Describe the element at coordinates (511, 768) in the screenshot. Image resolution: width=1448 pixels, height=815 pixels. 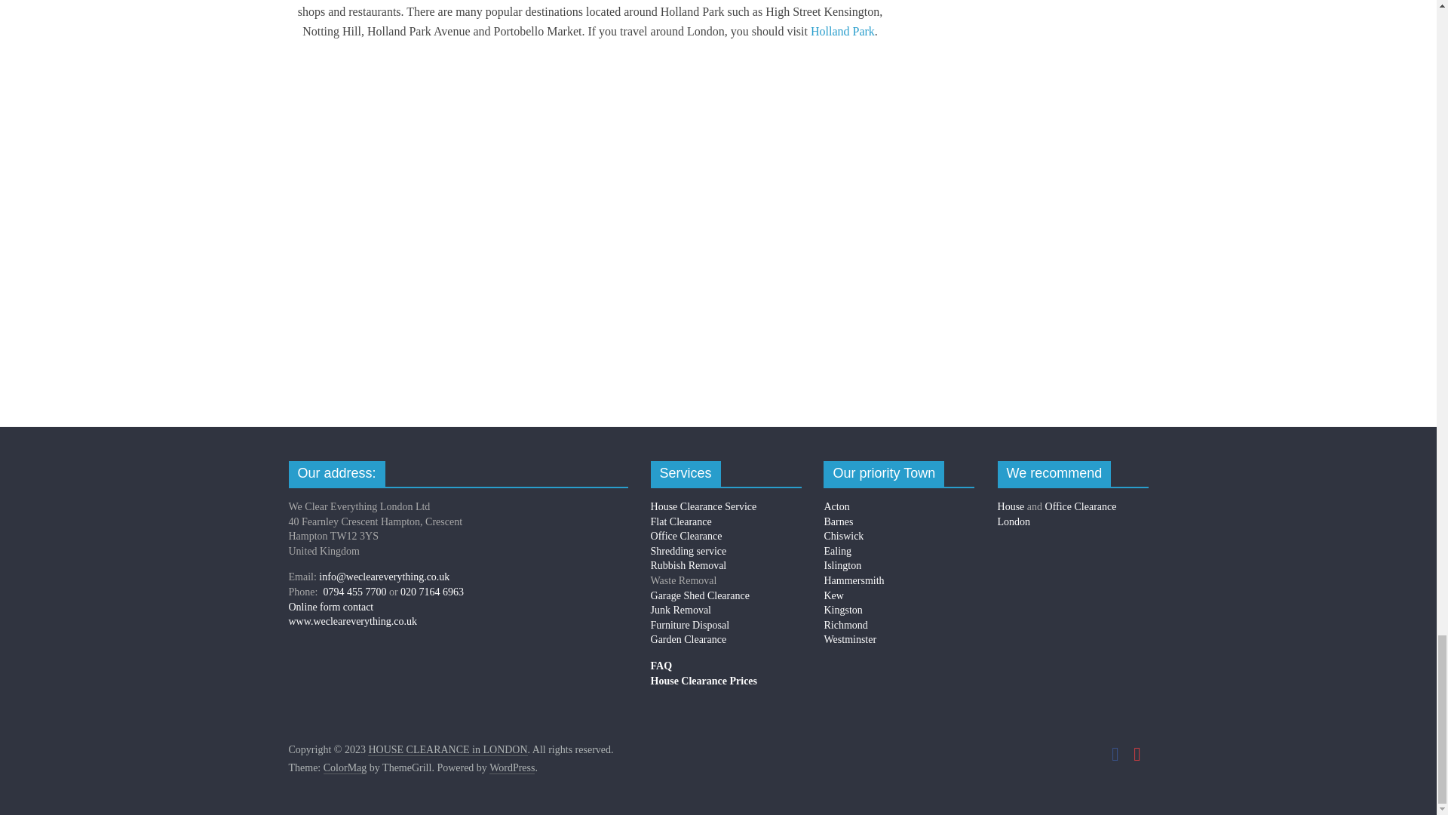
I see `WordPress` at that location.